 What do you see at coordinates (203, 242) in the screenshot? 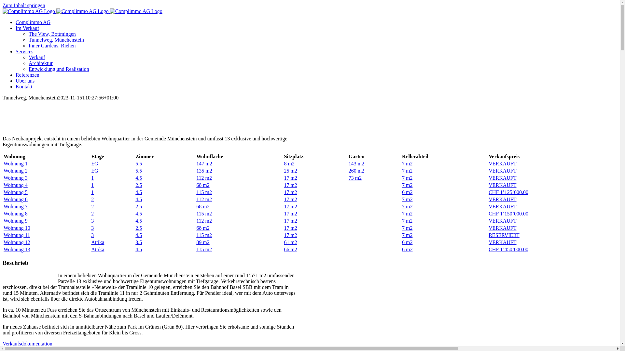
I see `89 m2` at bounding box center [203, 242].